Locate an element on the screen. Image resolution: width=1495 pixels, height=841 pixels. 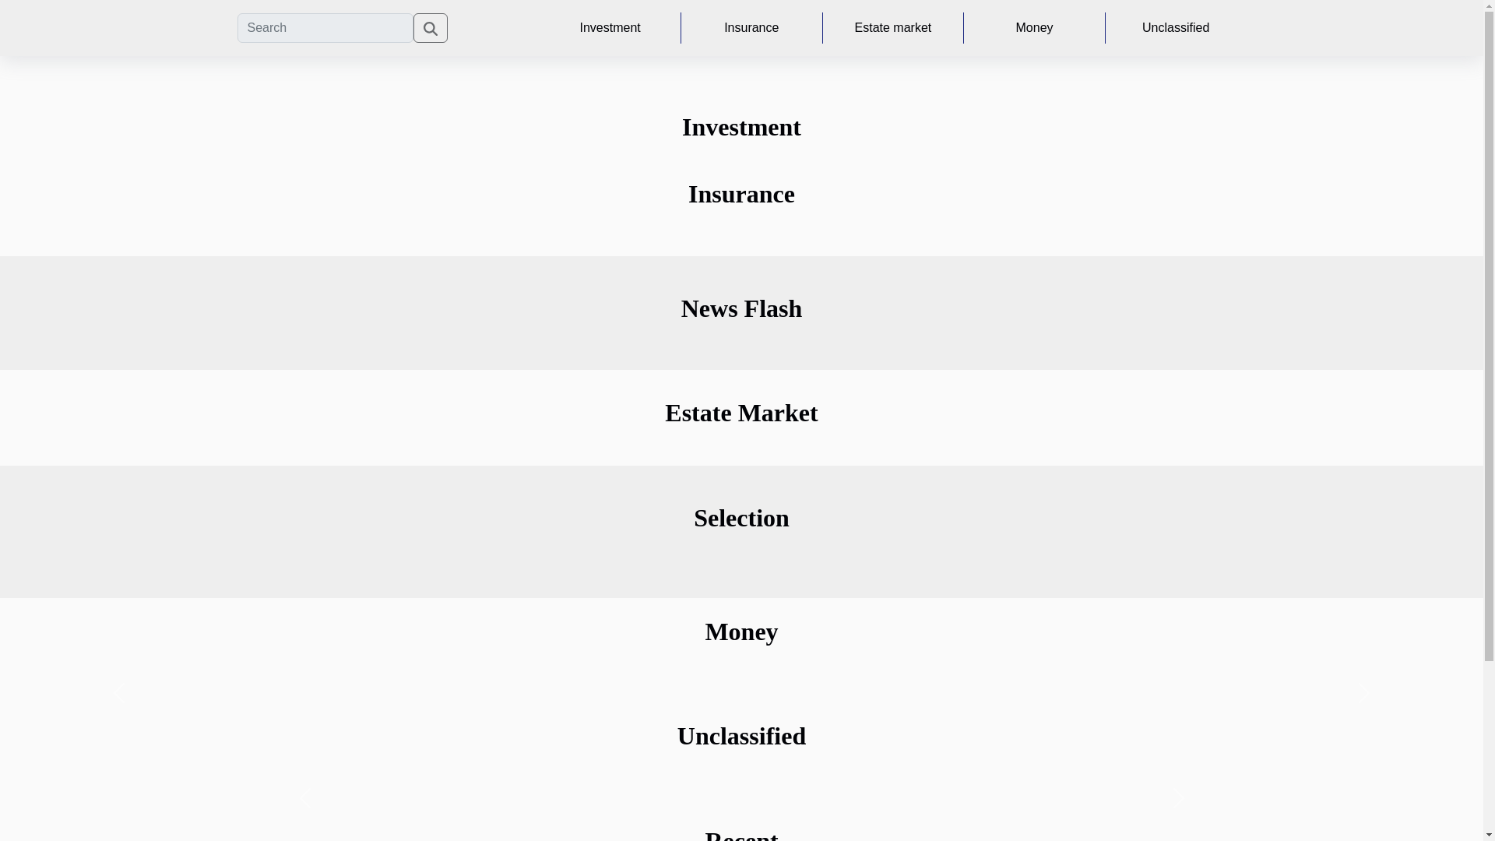
Estate market is located at coordinates (894, 28).